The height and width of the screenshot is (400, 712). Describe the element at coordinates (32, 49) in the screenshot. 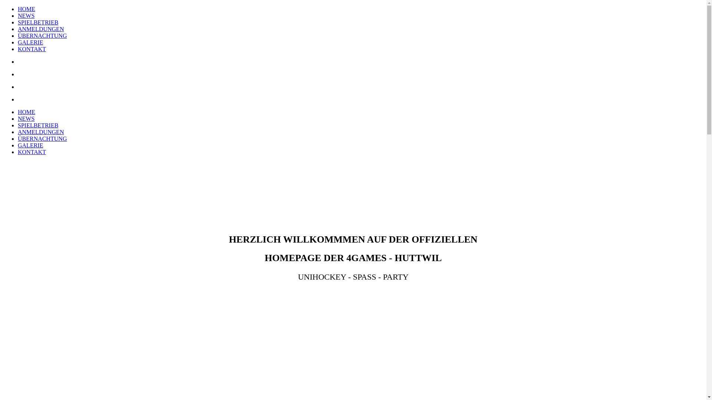

I see `KONTAKT` at that location.